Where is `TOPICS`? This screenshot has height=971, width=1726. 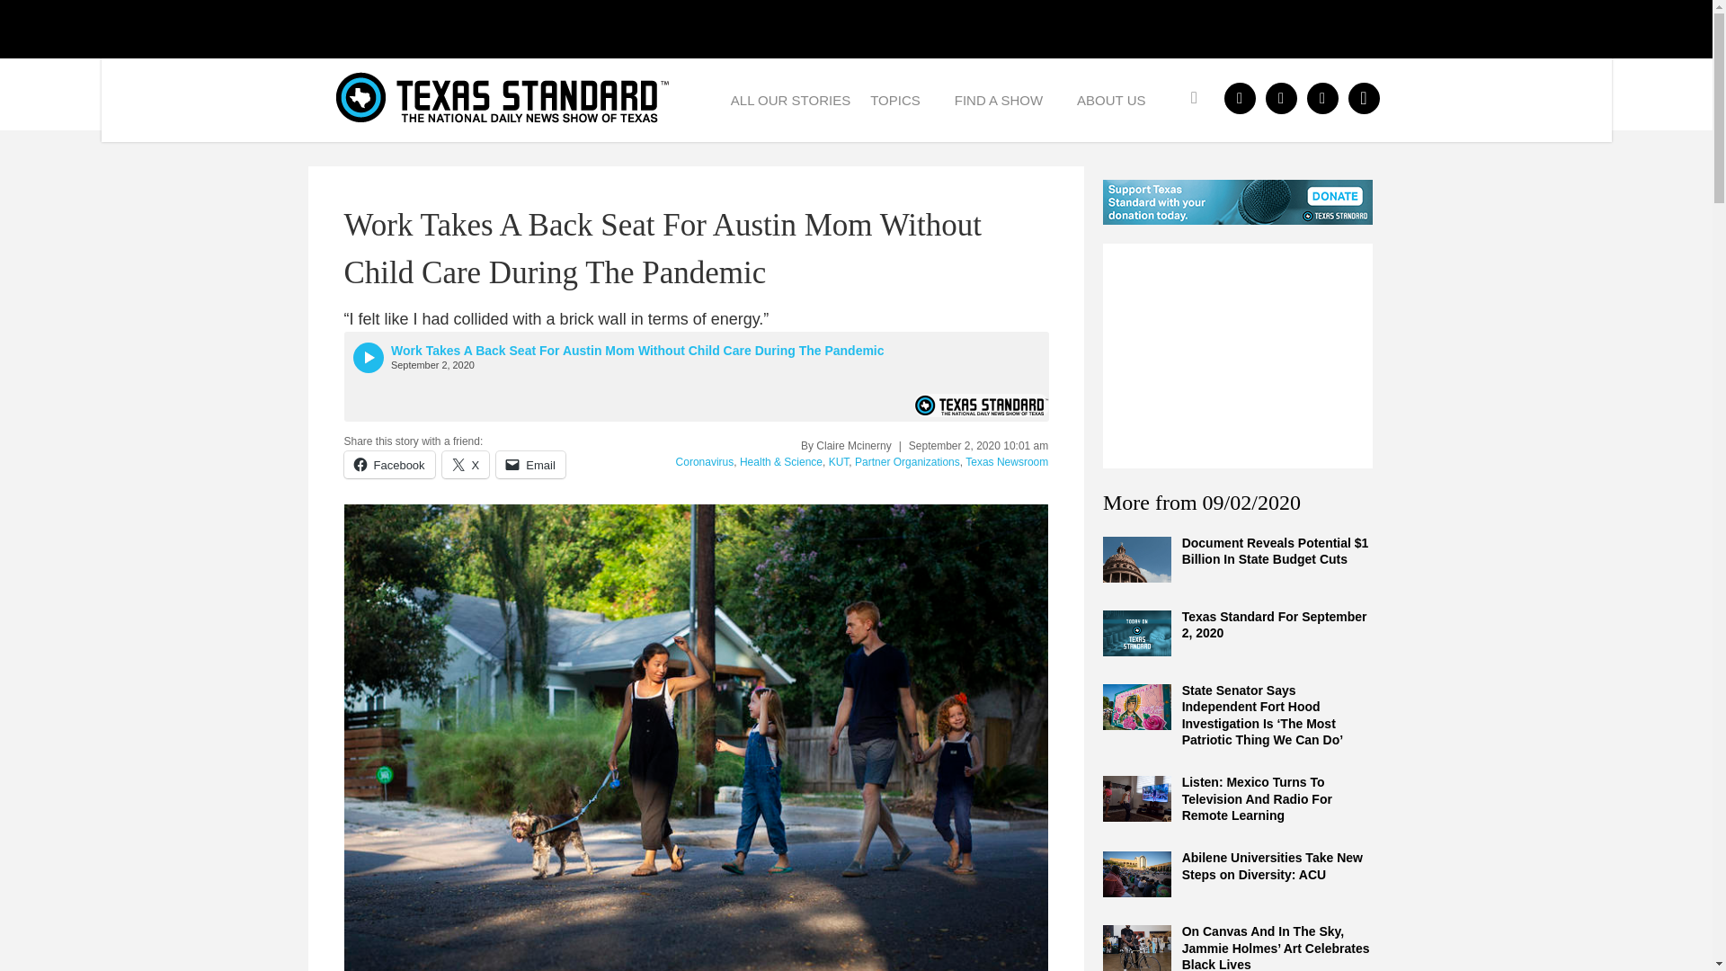 TOPICS is located at coordinates (903, 98).